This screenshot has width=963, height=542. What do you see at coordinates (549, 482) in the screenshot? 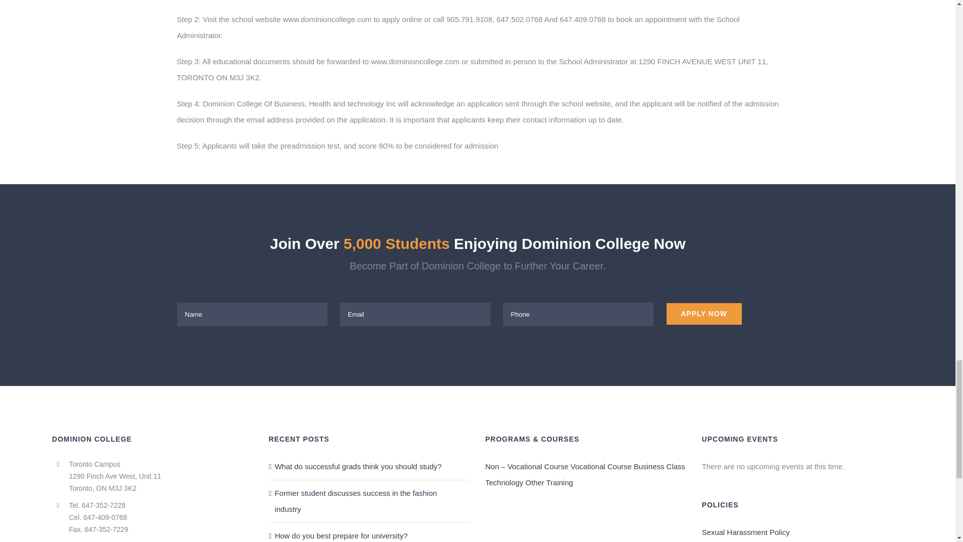
I see `Other Training` at bounding box center [549, 482].